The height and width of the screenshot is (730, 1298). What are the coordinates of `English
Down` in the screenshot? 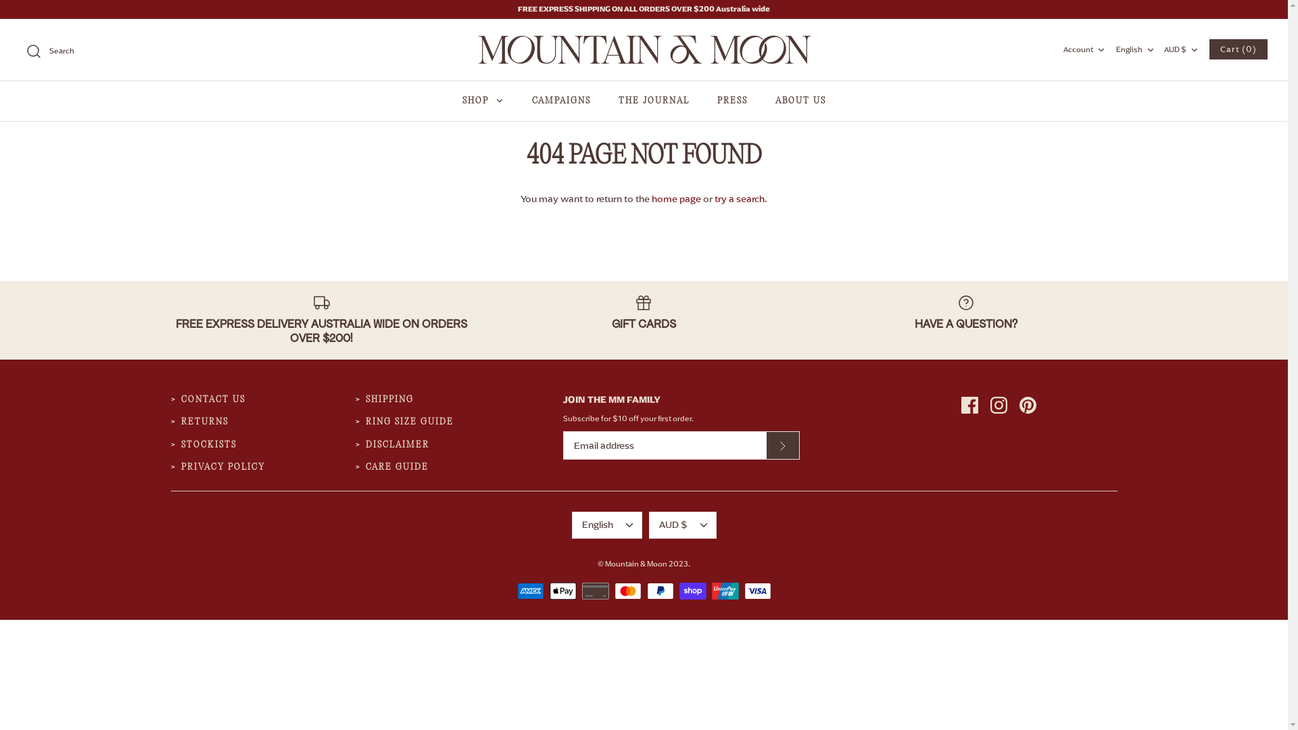 It's located at (1137, 49).